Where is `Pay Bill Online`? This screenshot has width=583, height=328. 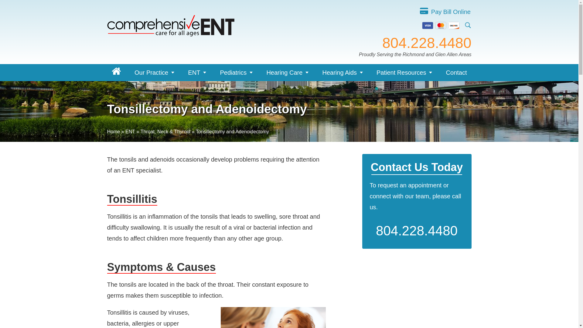
Pay Bill Online is located at coordinates (451, 12).